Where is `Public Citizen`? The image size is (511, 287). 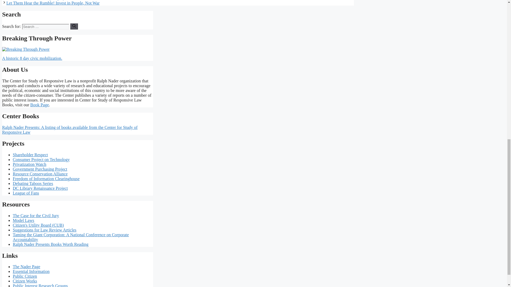 Public Citizen is located at coordinates (25, 276).